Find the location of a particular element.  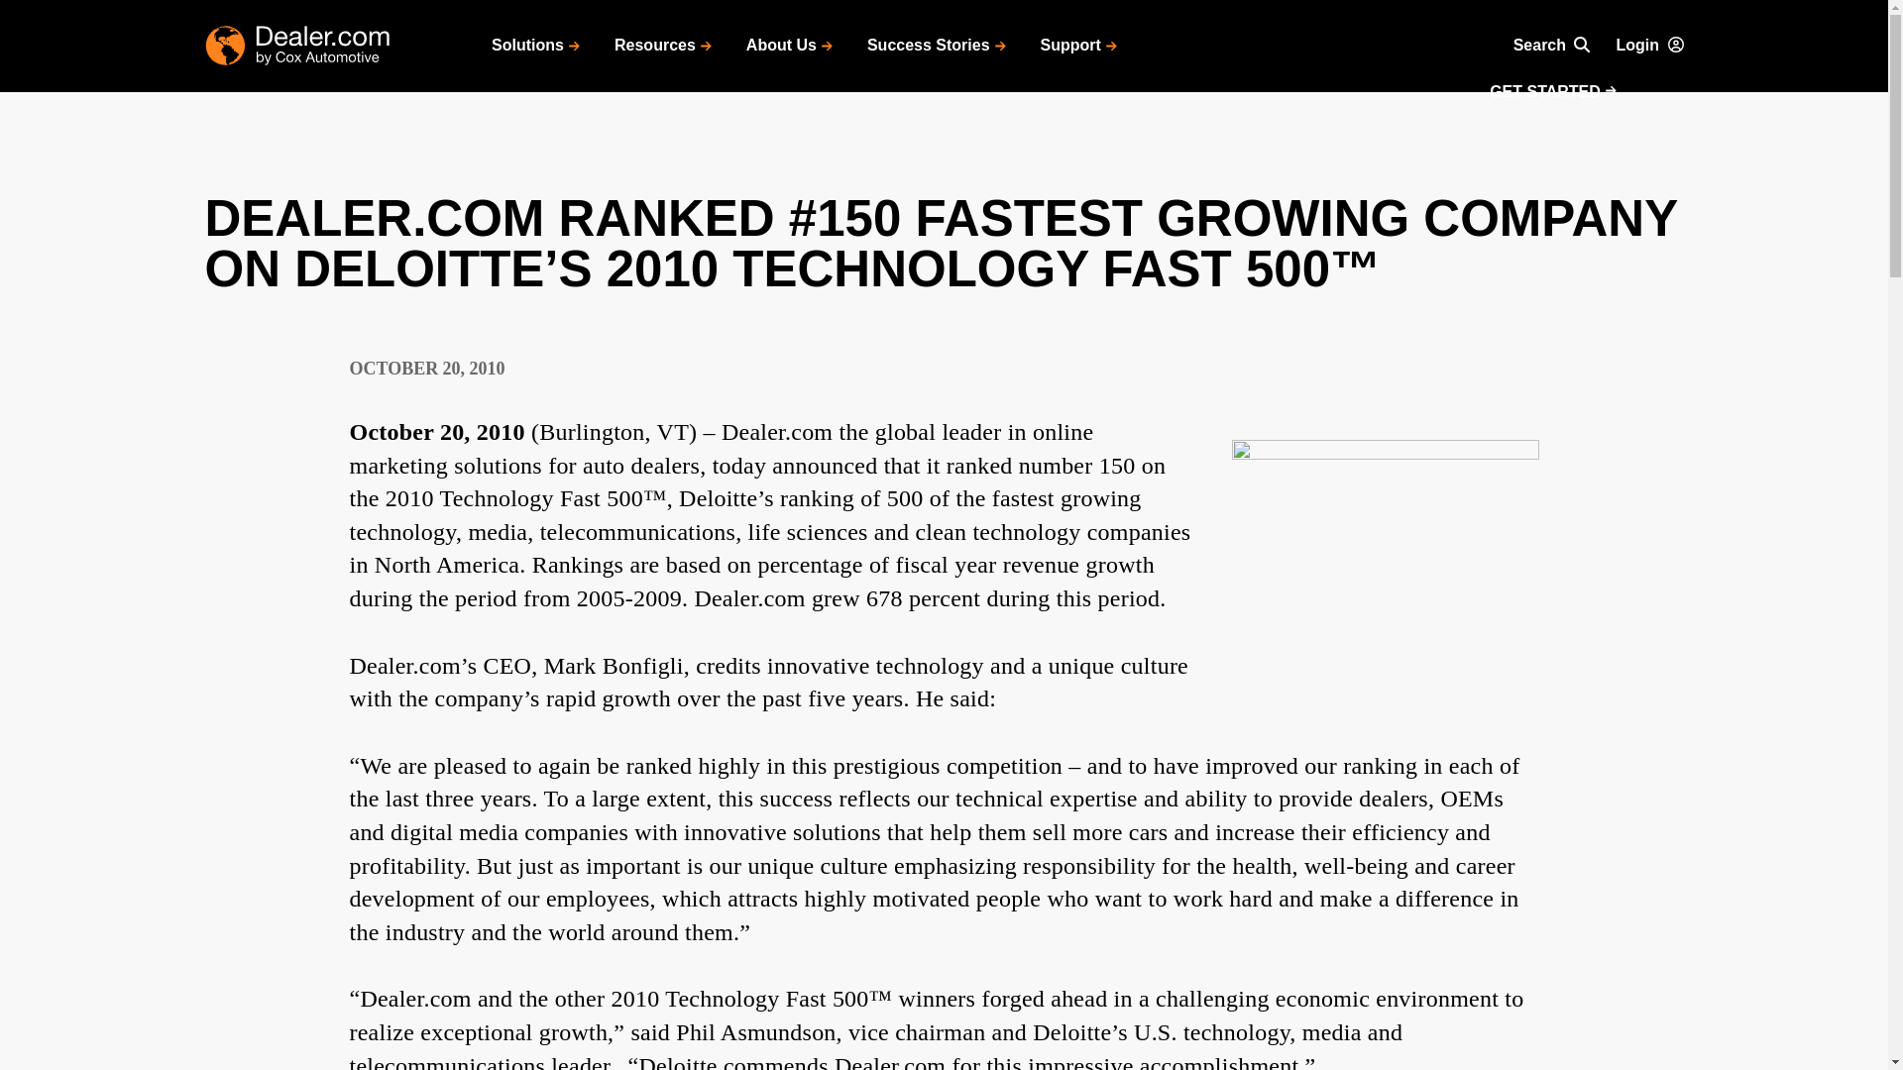

Deloitte 2010 is located at coordinates (1384, 528).